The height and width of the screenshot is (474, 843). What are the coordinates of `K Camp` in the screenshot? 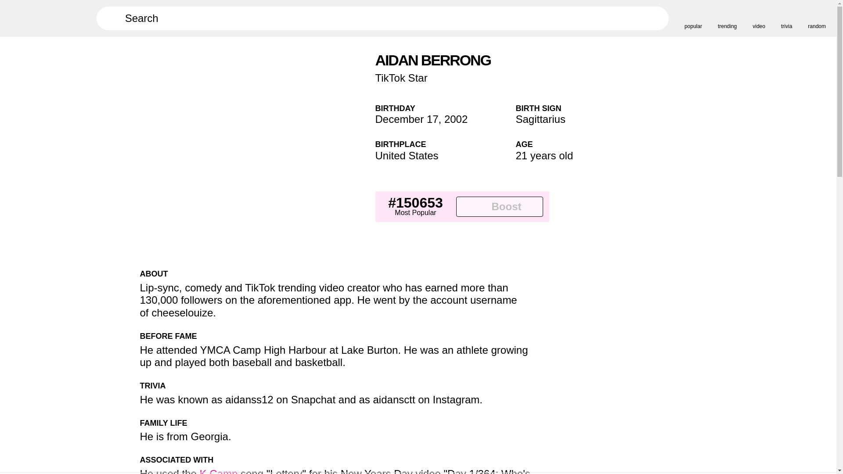 It's located at (219, 470).